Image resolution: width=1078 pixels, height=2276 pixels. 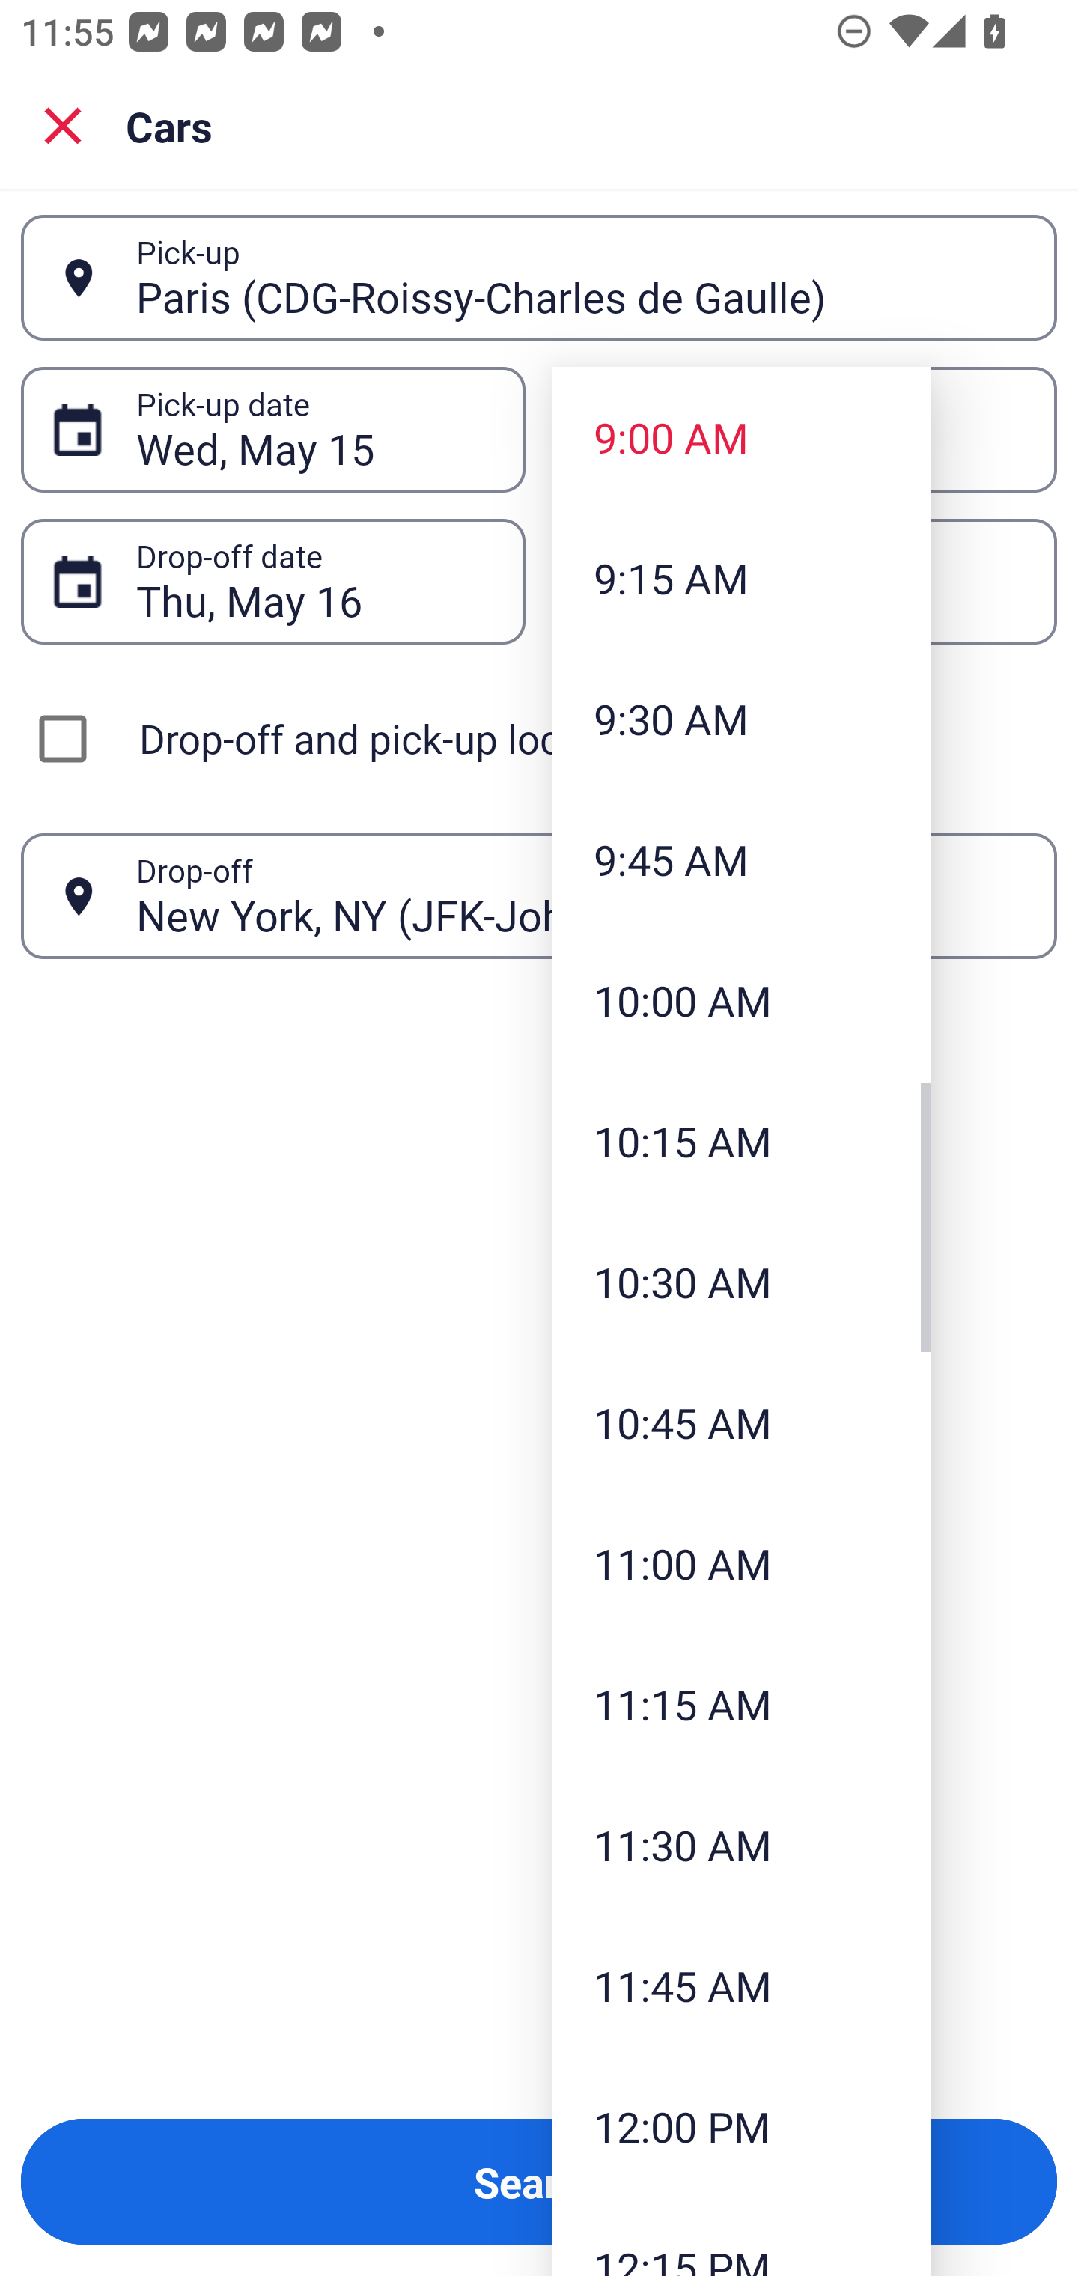 What do you see at coordinates (741, 859) in the screenshot?
I see `9:45 AM` at bounding box center [741, 859].